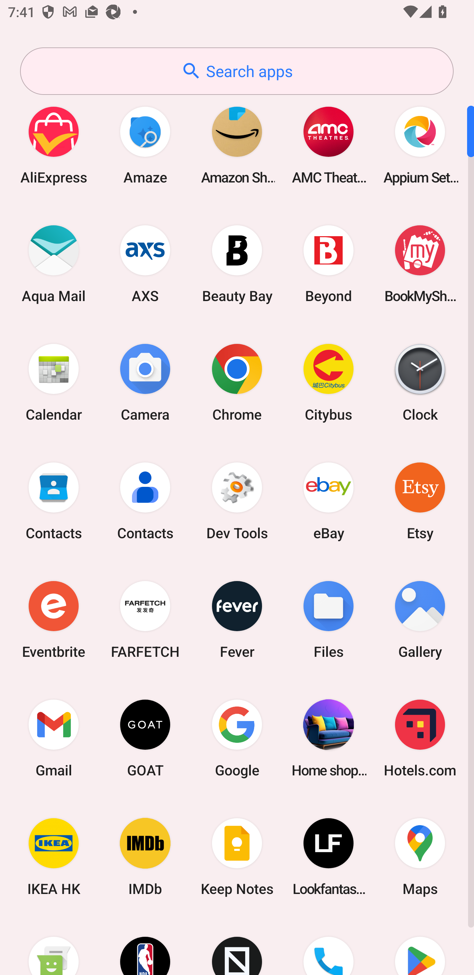 This screenshot has width=474, height=975. What do you see at coordinates (420, 145) in the screenshot?
I see `Appium Settings` at bounding box center [420, 145].